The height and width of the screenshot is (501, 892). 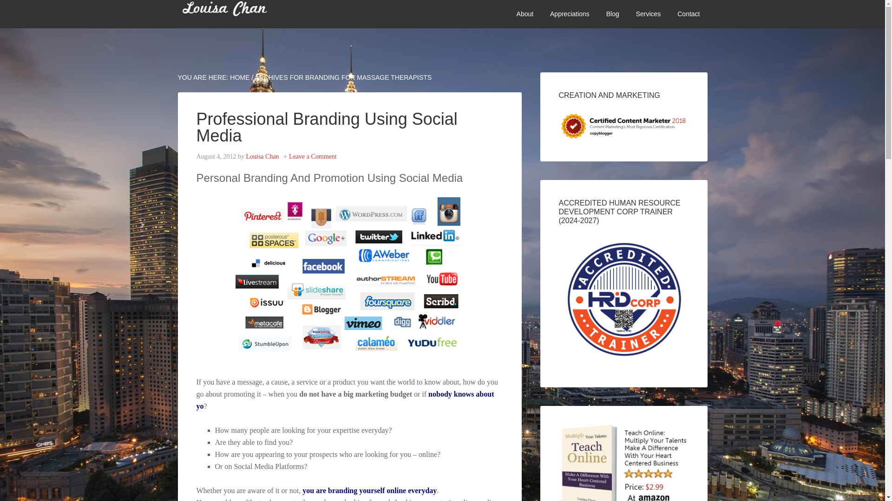 I want to click on Leave a Comment, so click(x=313, y=156).